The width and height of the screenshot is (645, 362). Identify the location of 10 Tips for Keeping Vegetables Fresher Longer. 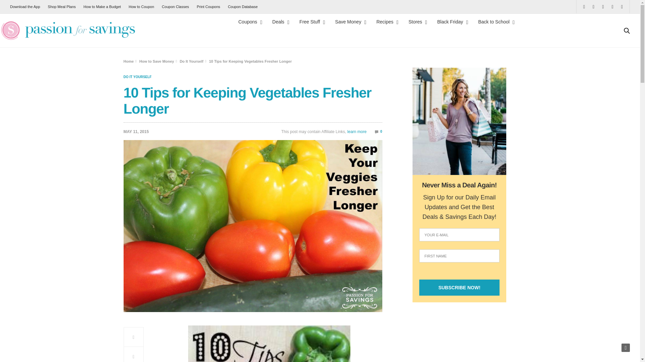
(378, 131).